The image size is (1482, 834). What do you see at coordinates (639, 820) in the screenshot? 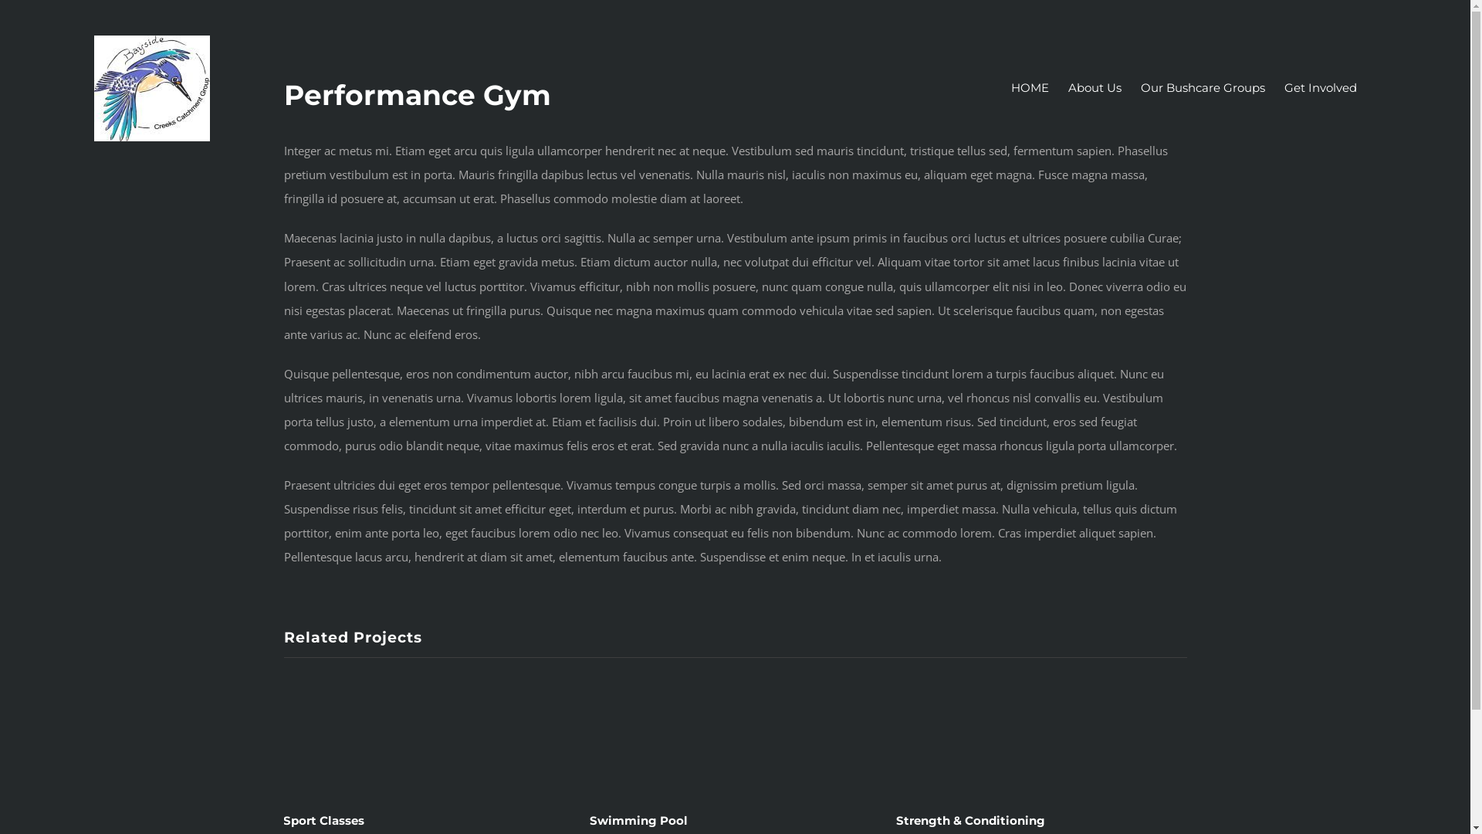
I see `Swimming Pool` at bounding box center [639, 820].